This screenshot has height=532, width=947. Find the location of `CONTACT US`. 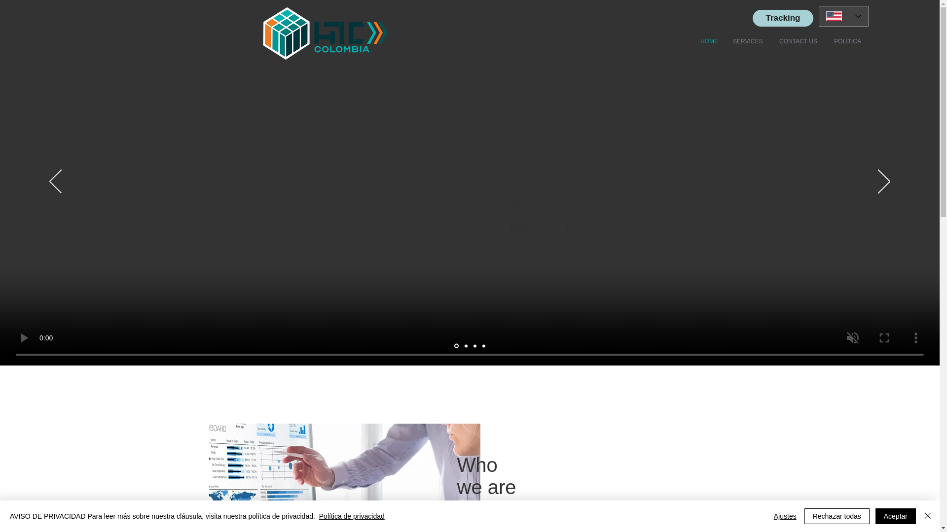

CONTACT US is located at coordinates (797, 41).